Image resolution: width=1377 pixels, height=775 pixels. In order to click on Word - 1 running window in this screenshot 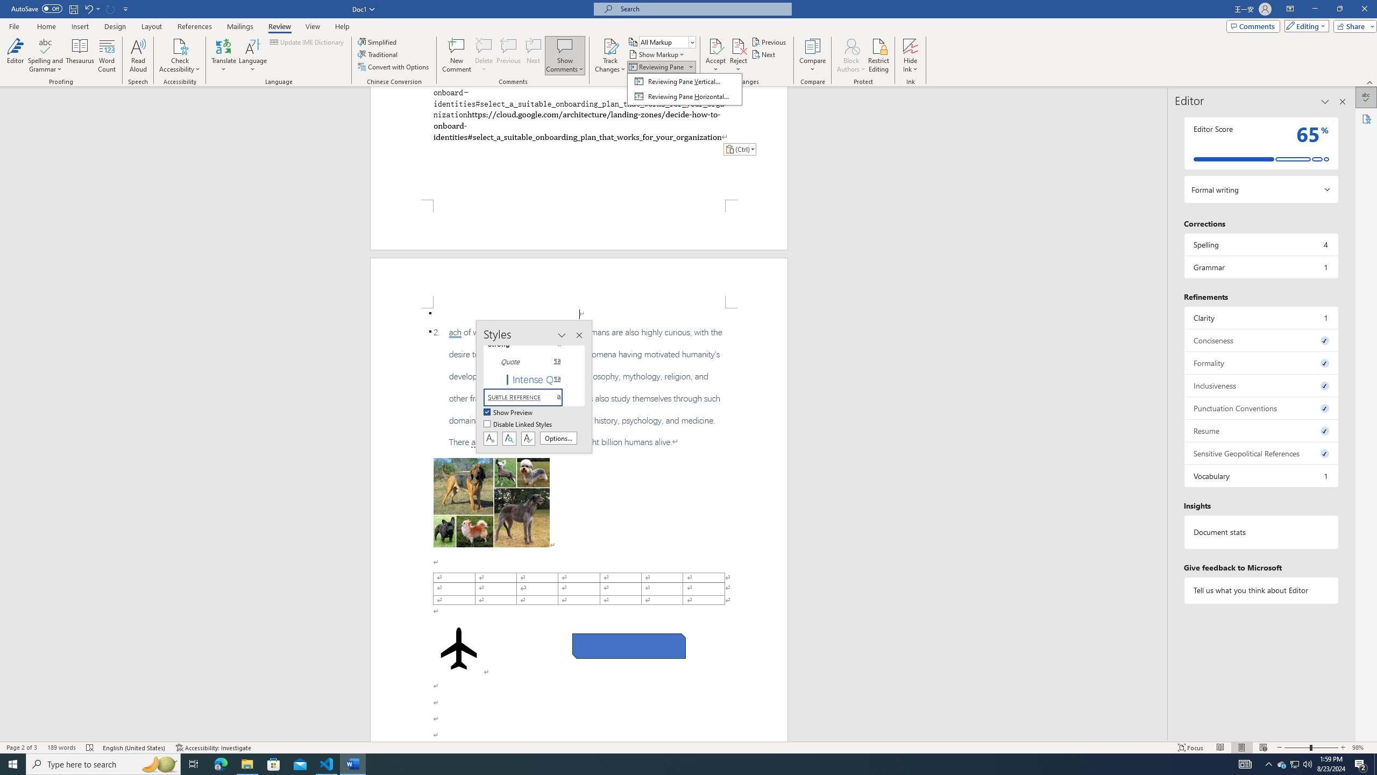, I will do `click(353, 764)`.